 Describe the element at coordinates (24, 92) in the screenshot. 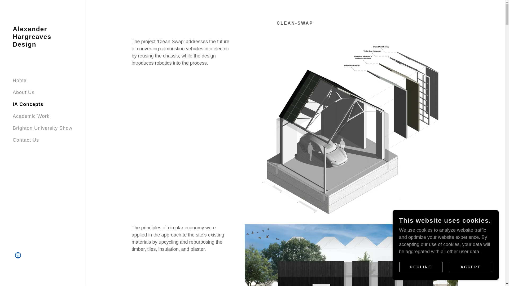

I see `About Us` at that location.